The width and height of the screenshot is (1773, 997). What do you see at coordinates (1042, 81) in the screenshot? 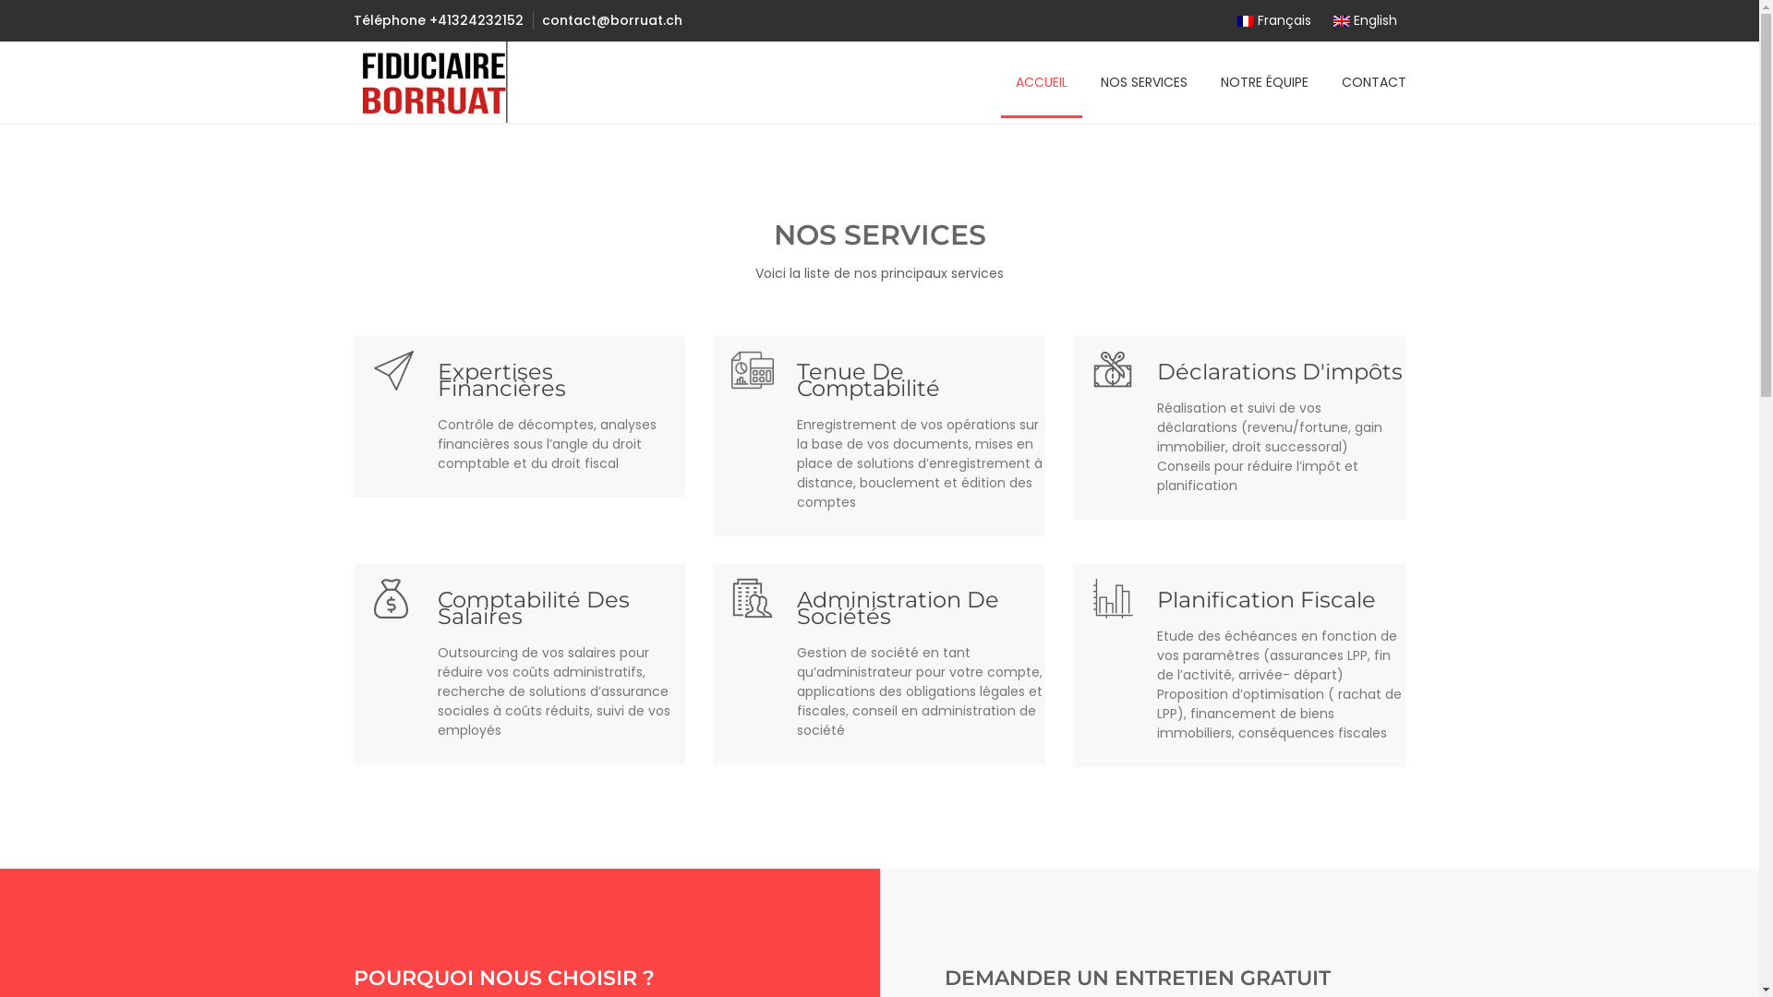
I see `ACCUEIL` at bounding box center [1042, 81].